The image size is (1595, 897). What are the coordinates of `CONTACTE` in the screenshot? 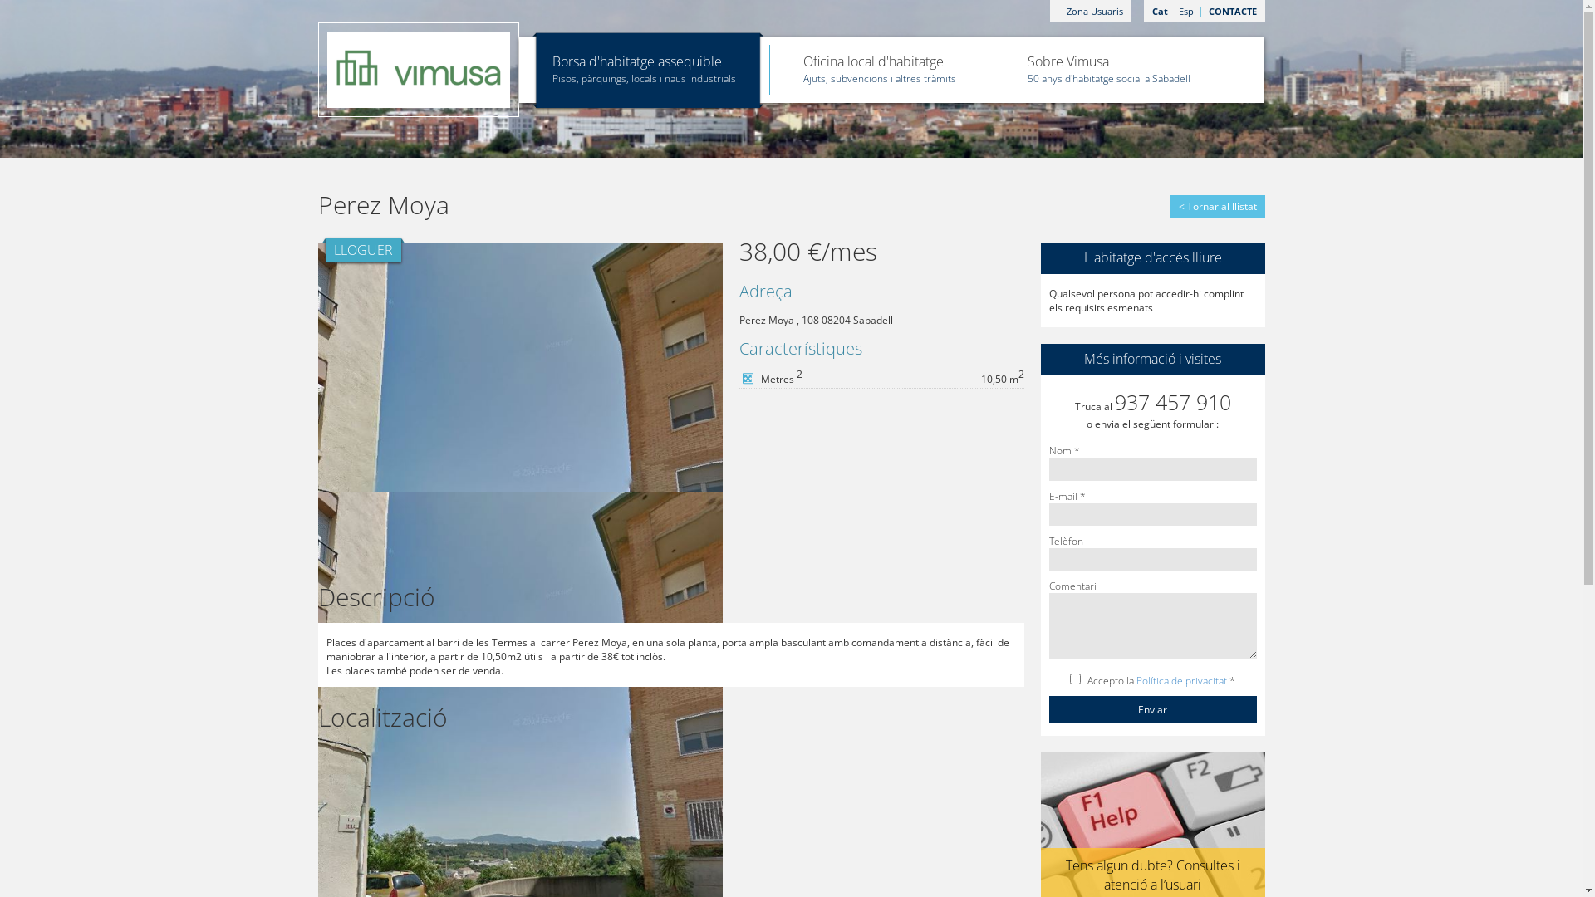 It's located at (1232, 12).